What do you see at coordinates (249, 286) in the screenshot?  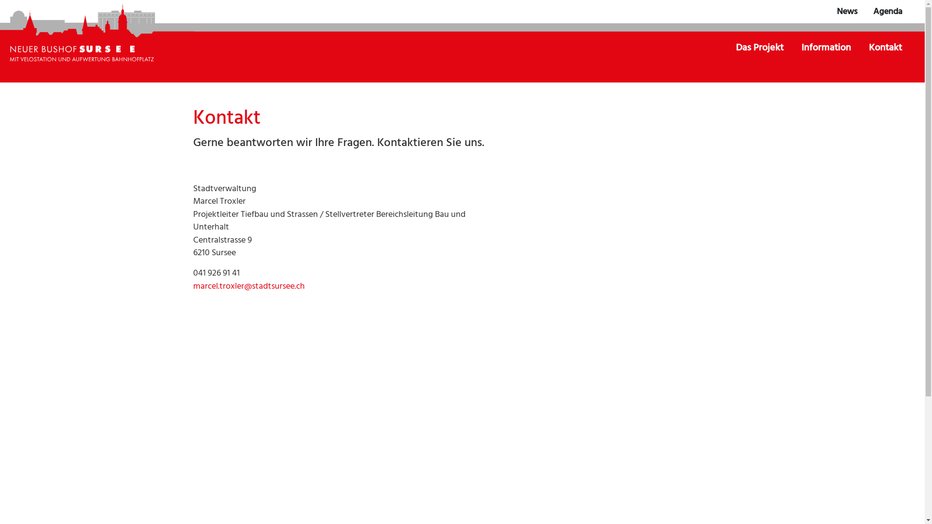 I see `marcel.troxler@stadtsursee.ch` at bounding box center [249, 286].